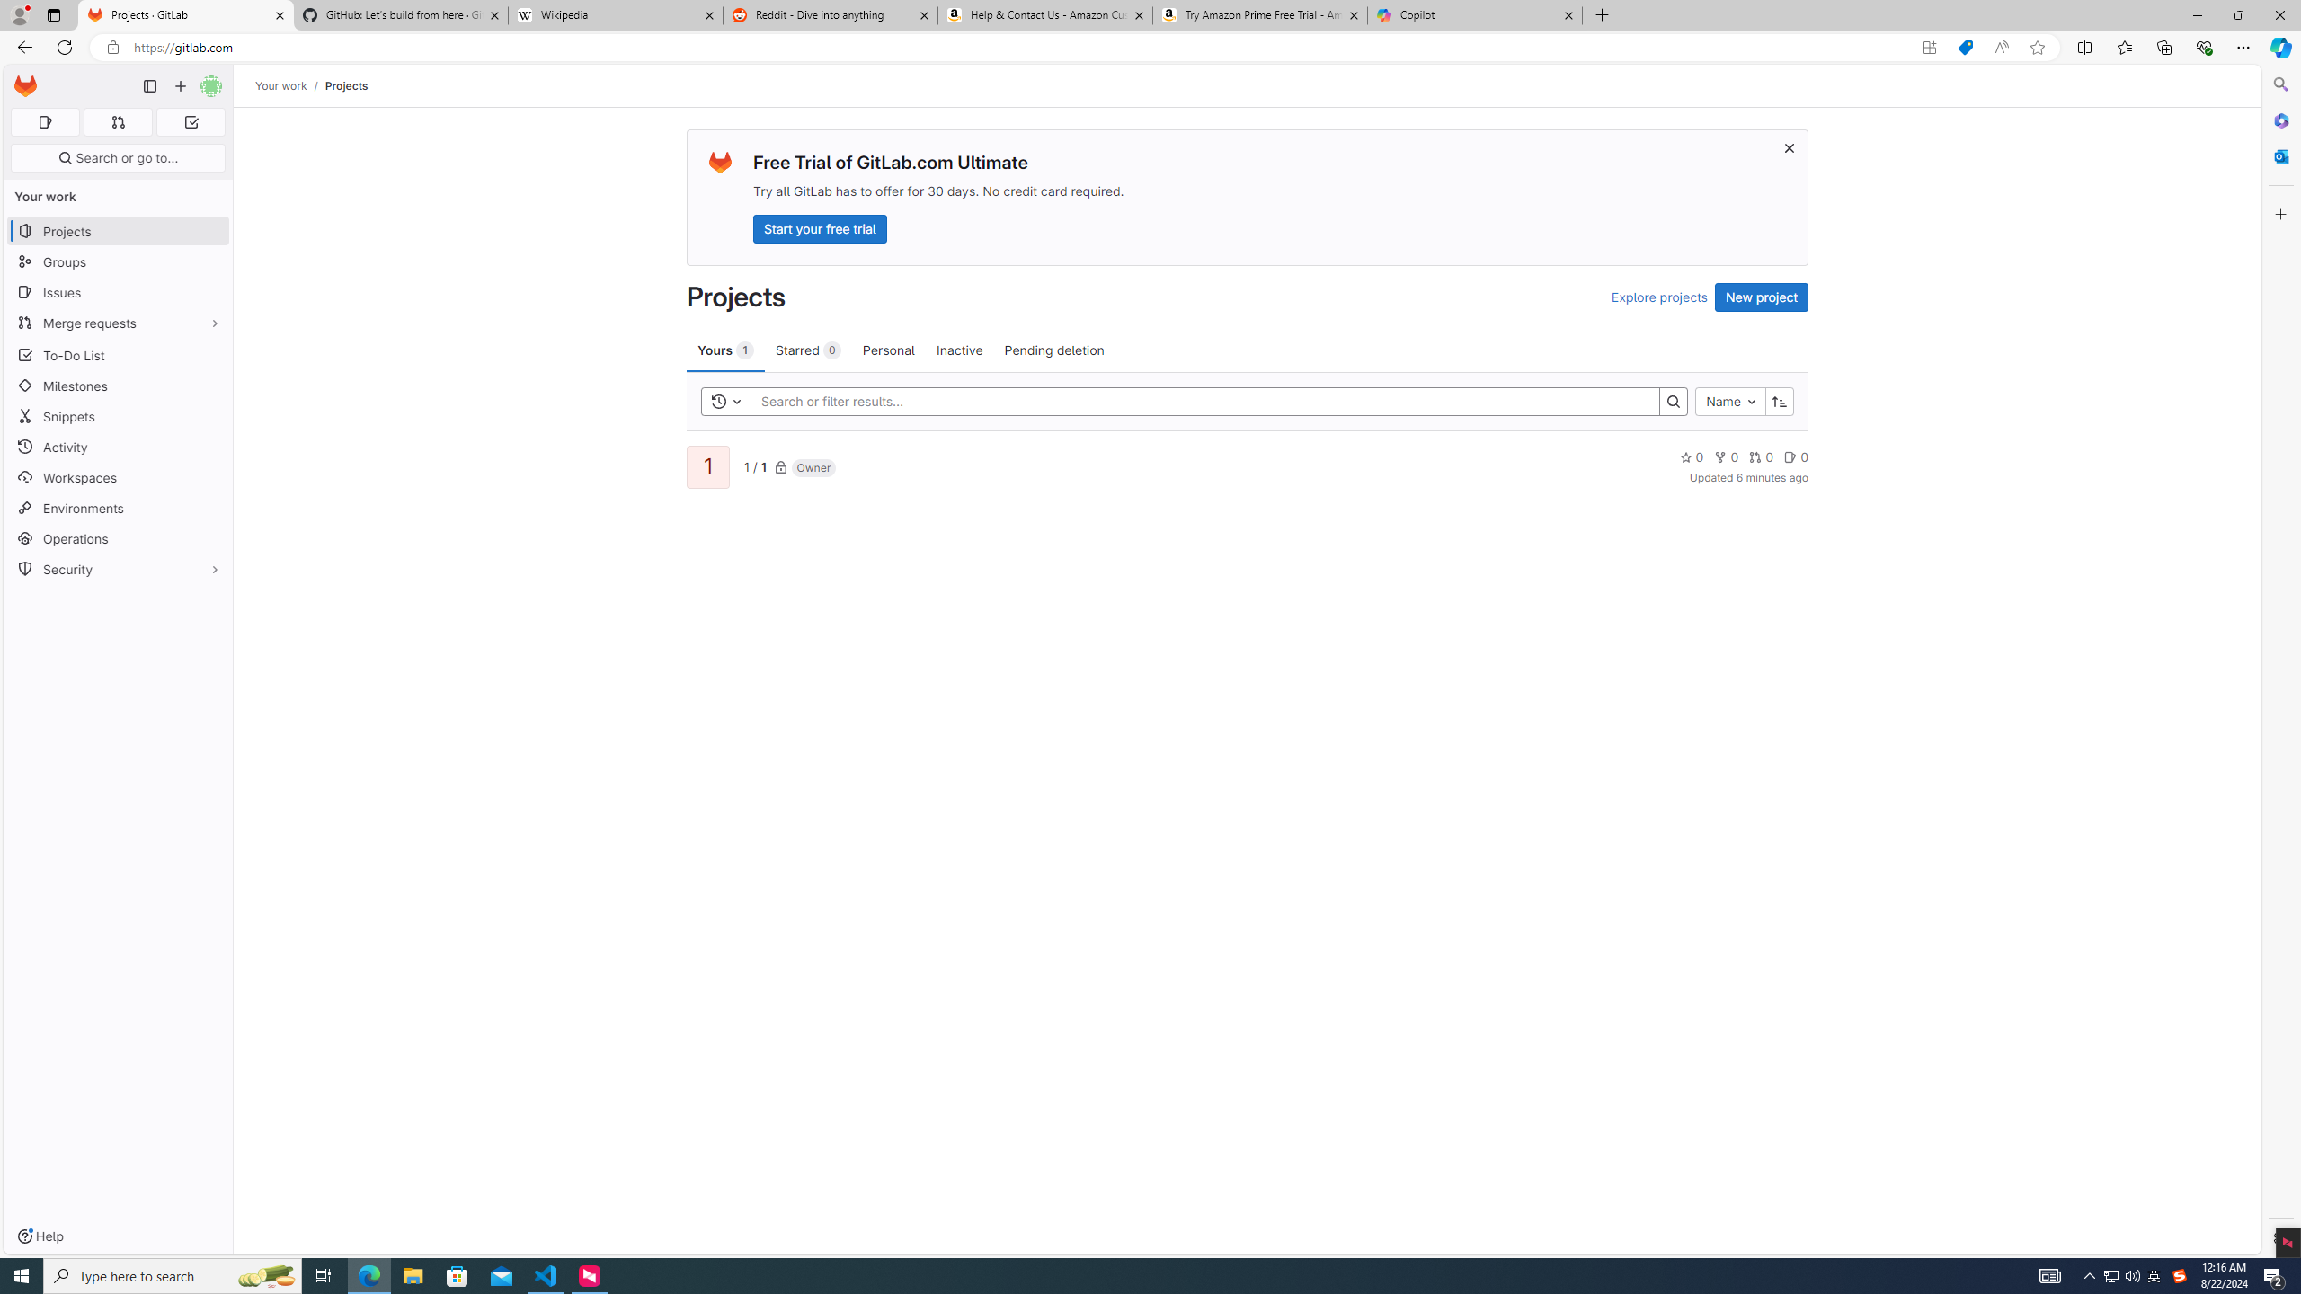 The width and height of the screenshot is (2301, 1294). I want to click on Security, so click(119, 568).